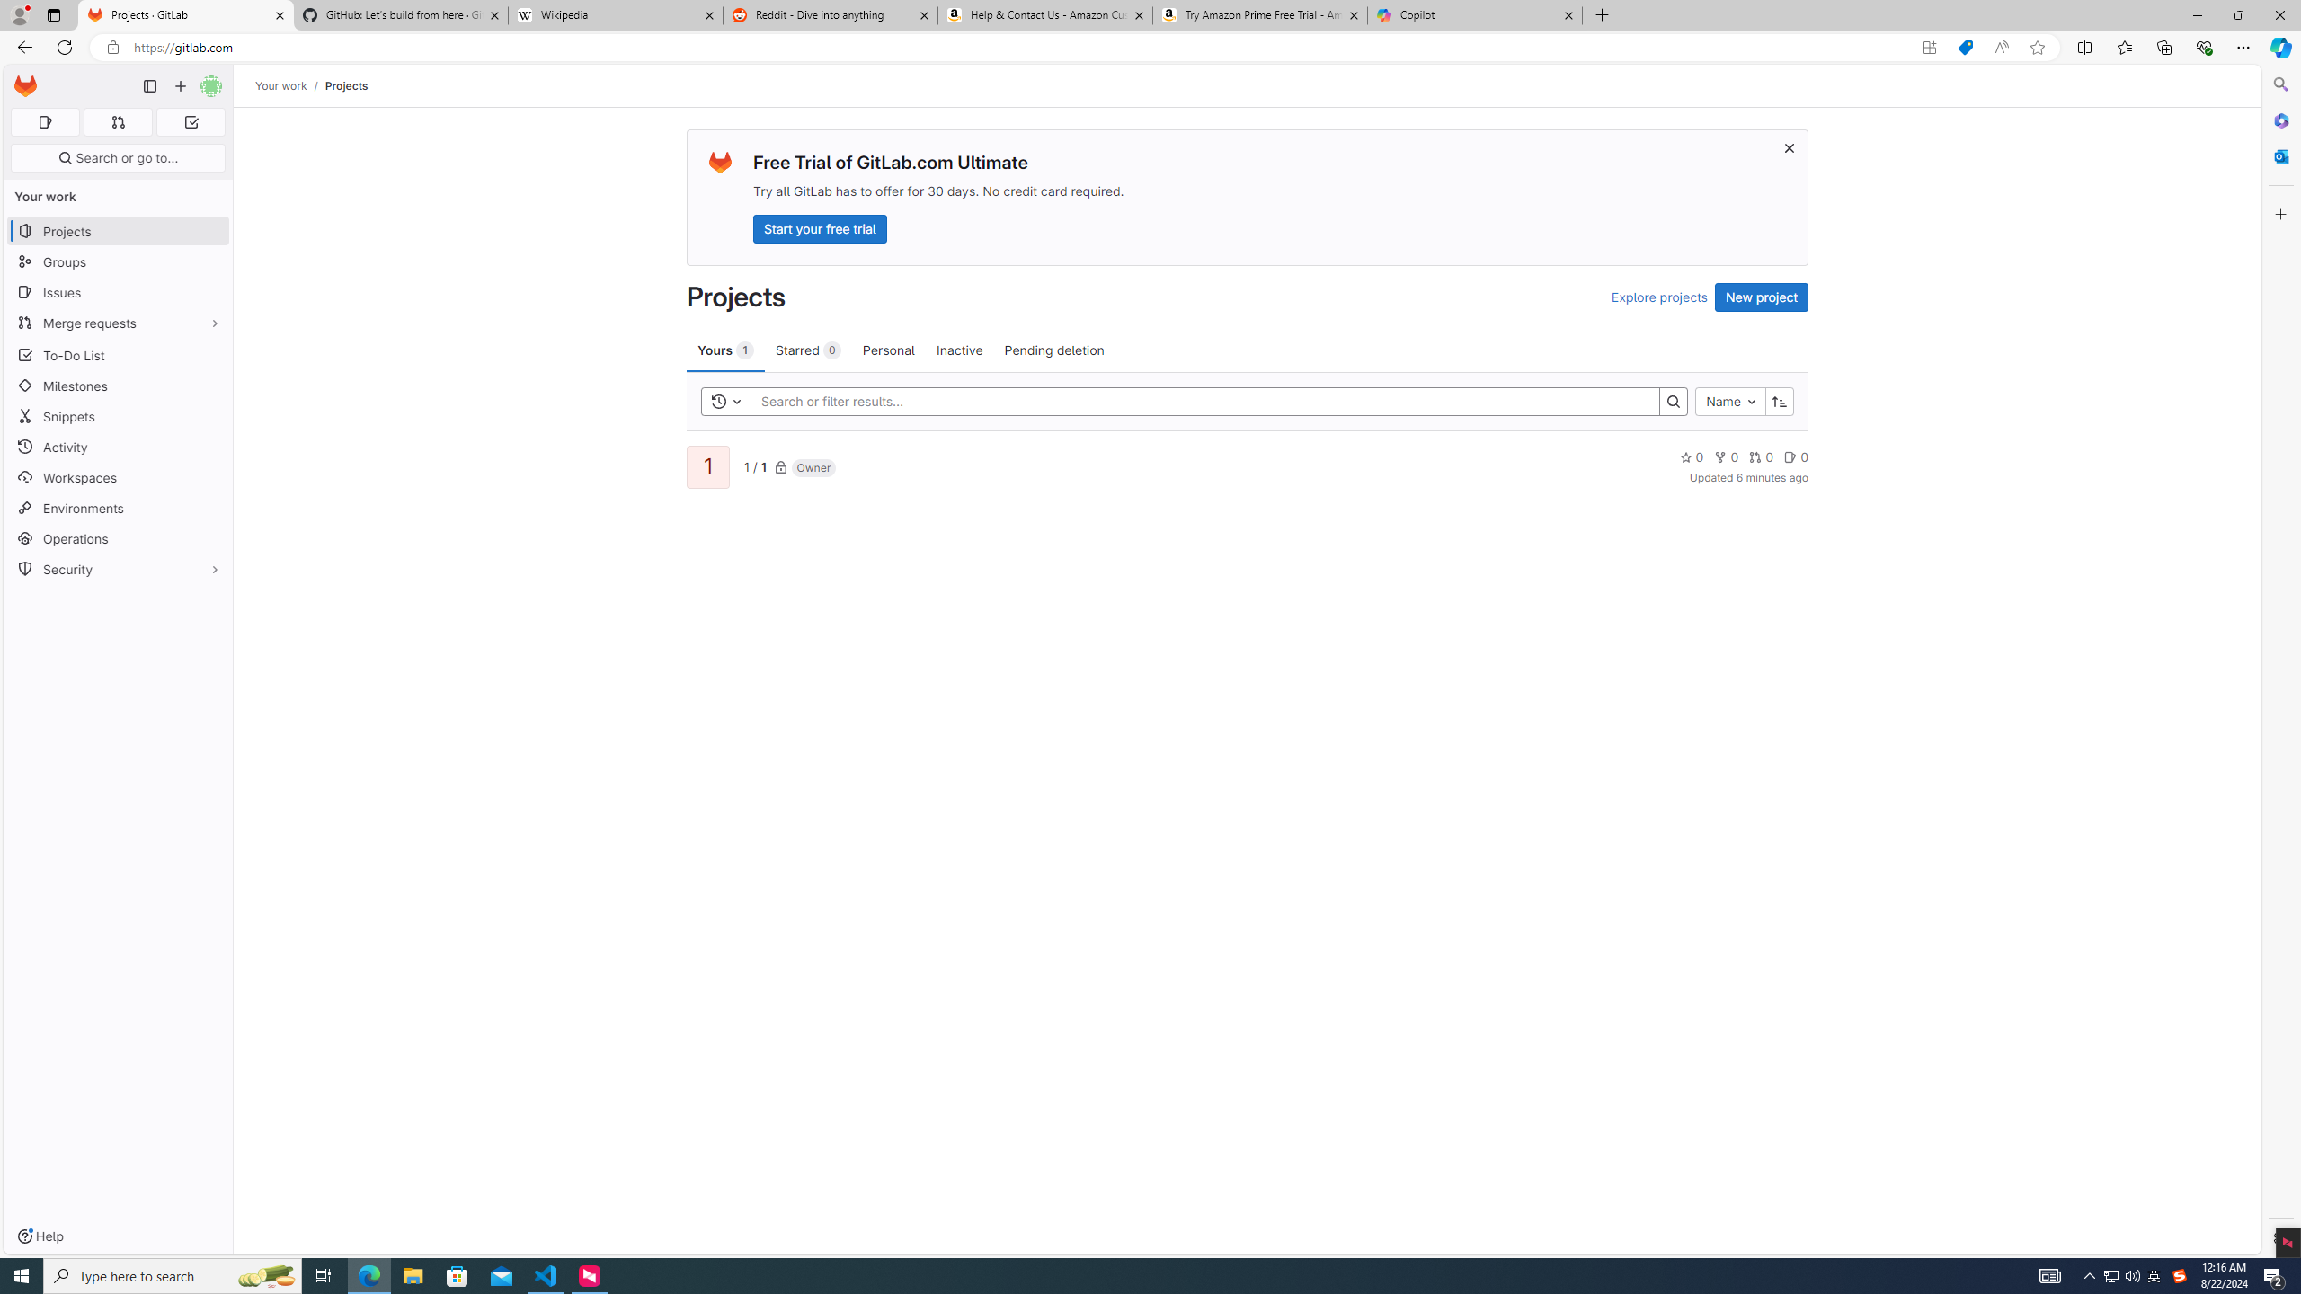 The width and height of the screenshot is (2301, 1294). I want to click on Security, so click(119, 568).